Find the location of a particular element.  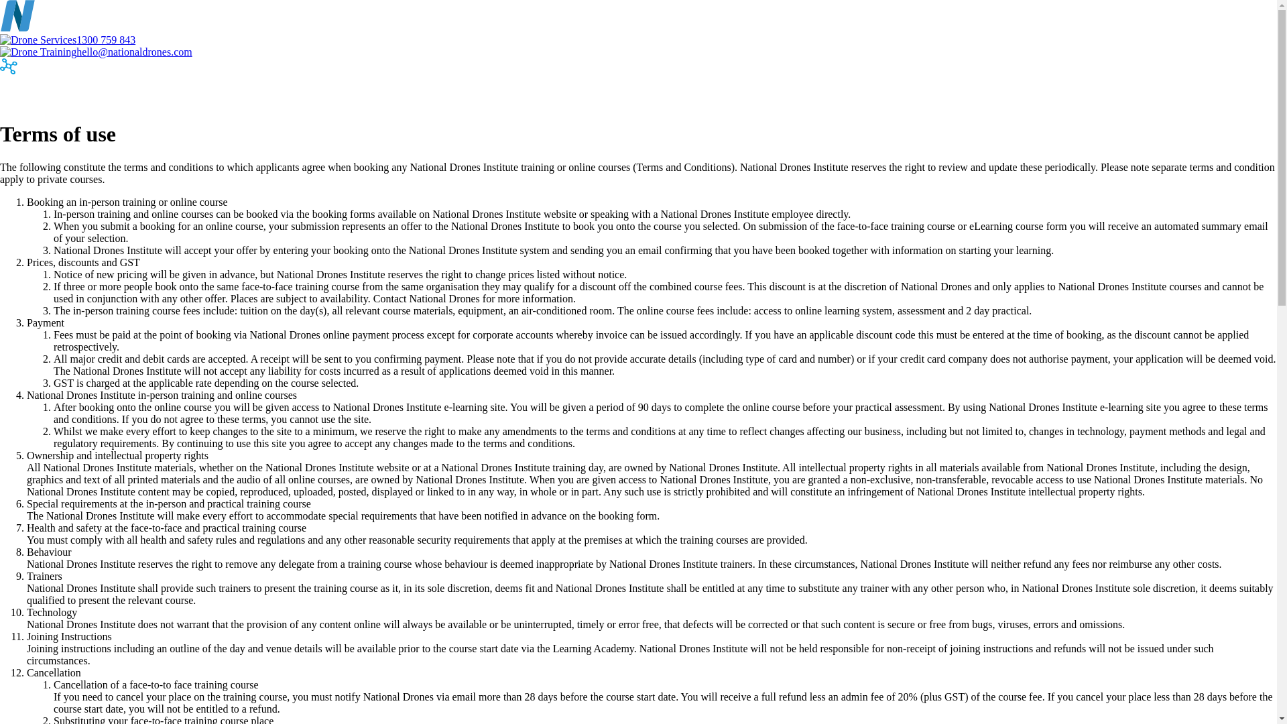

Contact us is located at coordinates (428, 93).